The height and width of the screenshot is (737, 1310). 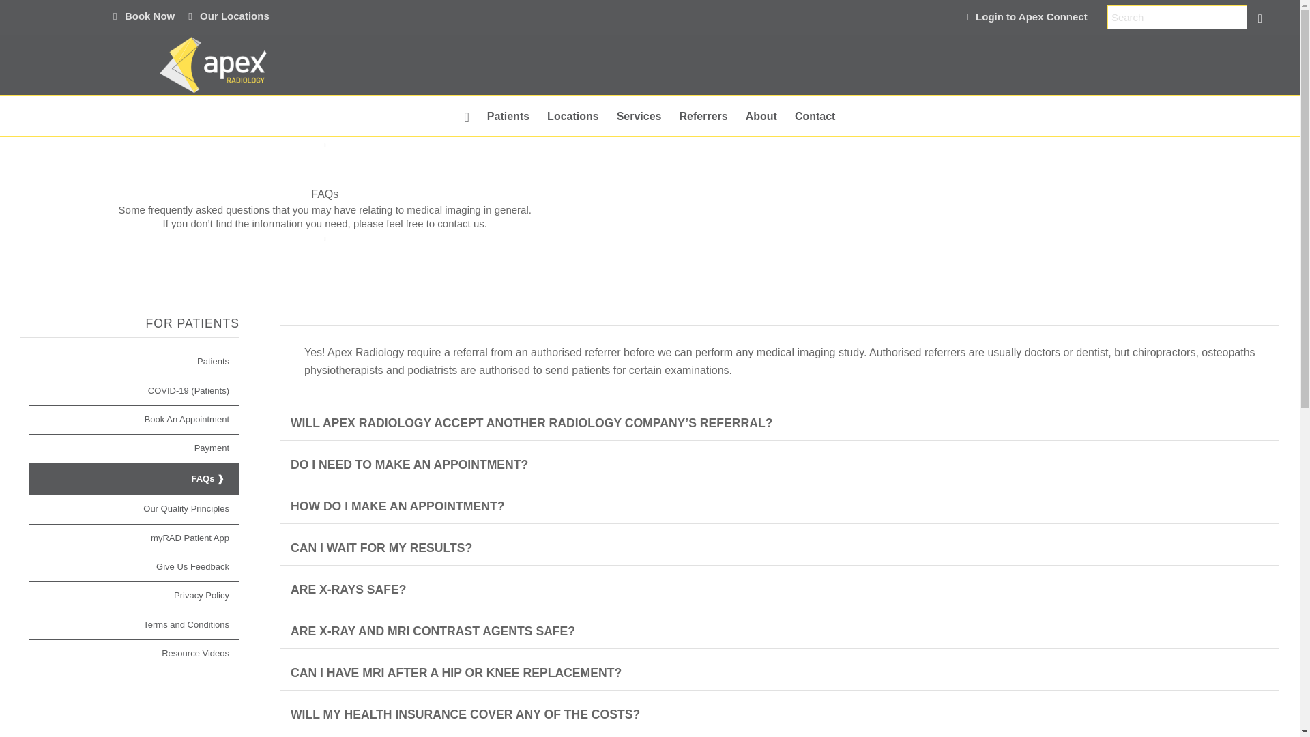 I want to click on Apex-Radiology-logo, so click(x=212, y=64).